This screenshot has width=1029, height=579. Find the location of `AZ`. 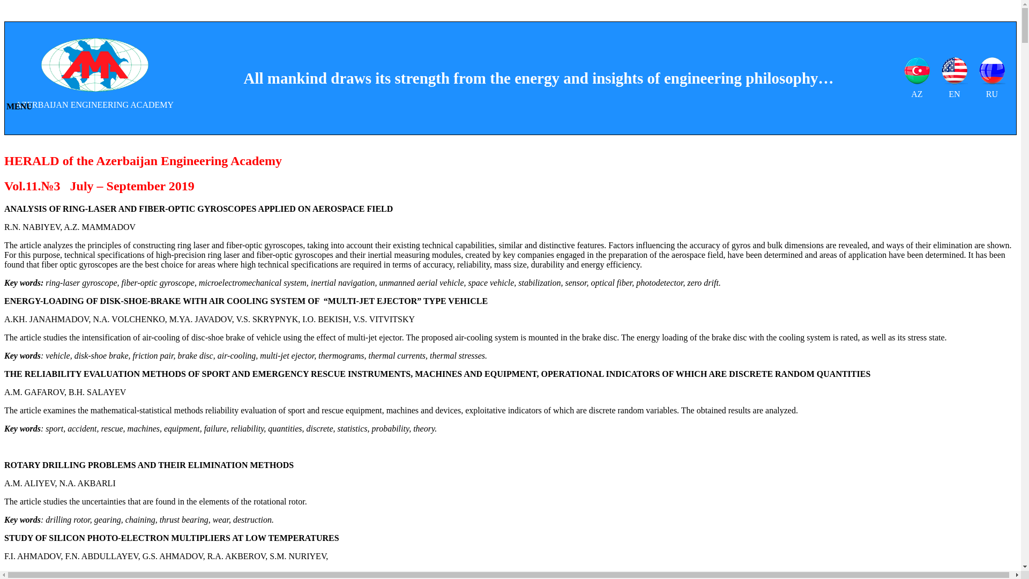

AZ is located at coordinates (917, 78).